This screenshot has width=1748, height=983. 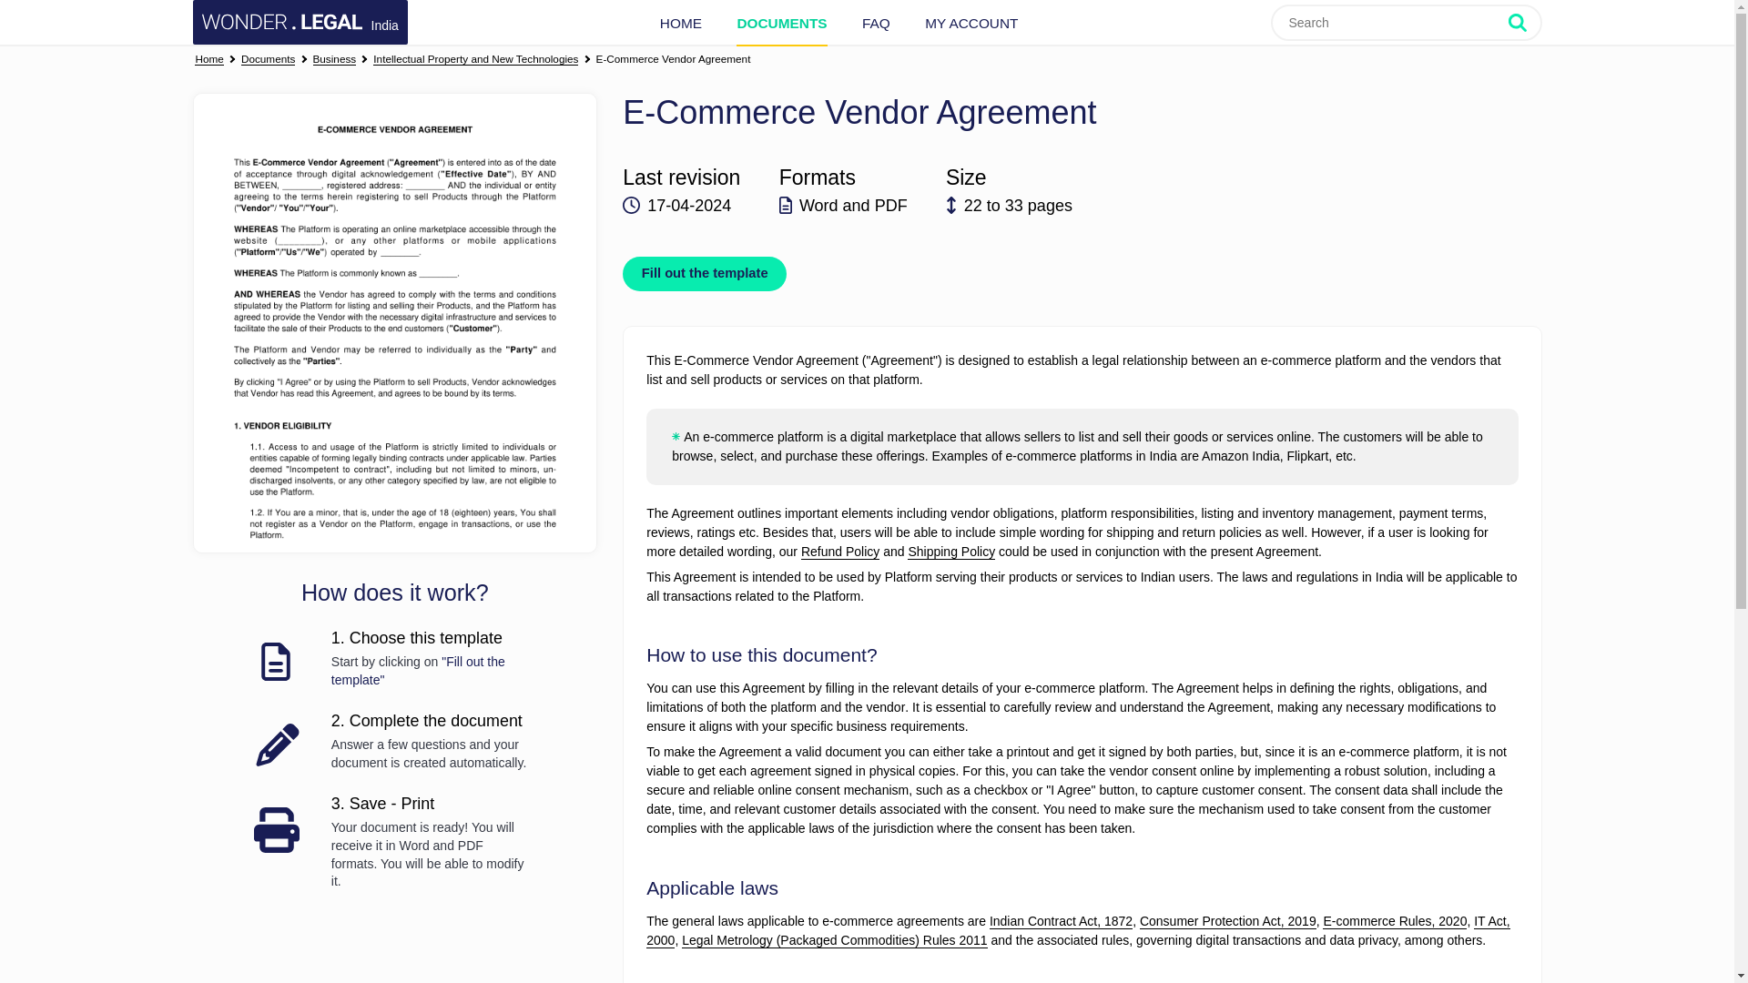 What do you see at coordinates (475, 60) in the screenshot?
I see `Intellectual Property and New Technologies` at bounding box center [475, 60].